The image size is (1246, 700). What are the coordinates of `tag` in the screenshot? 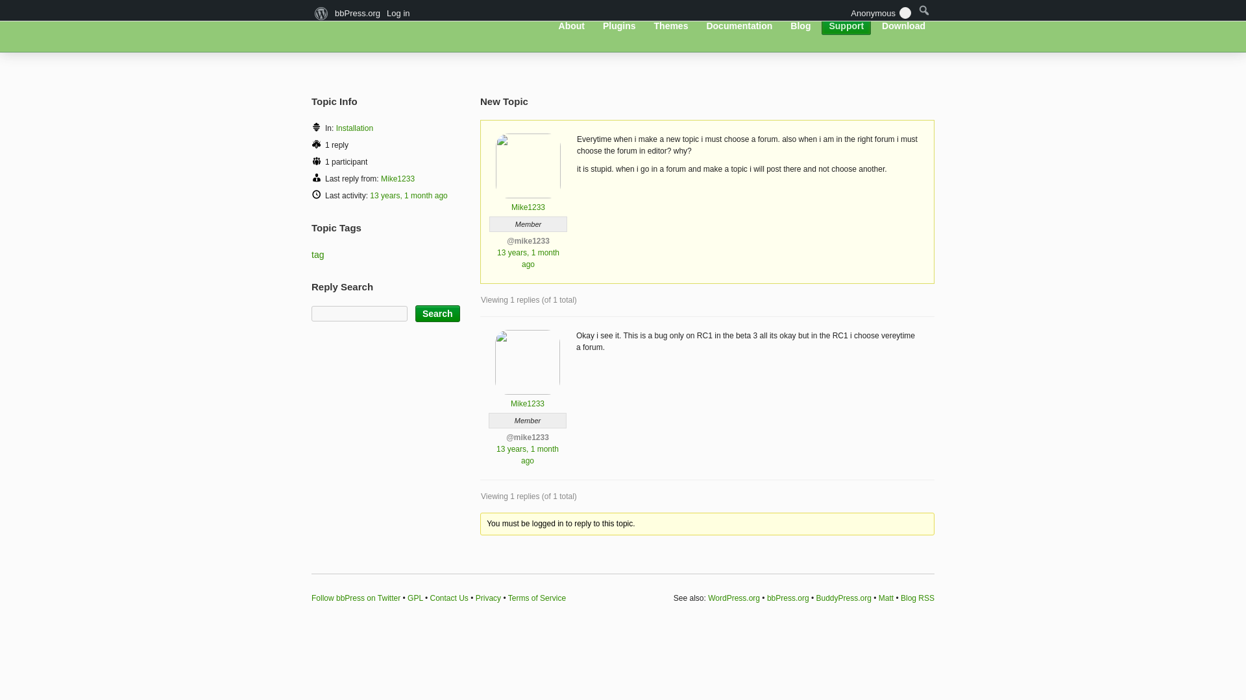 It's located at (318, 254).